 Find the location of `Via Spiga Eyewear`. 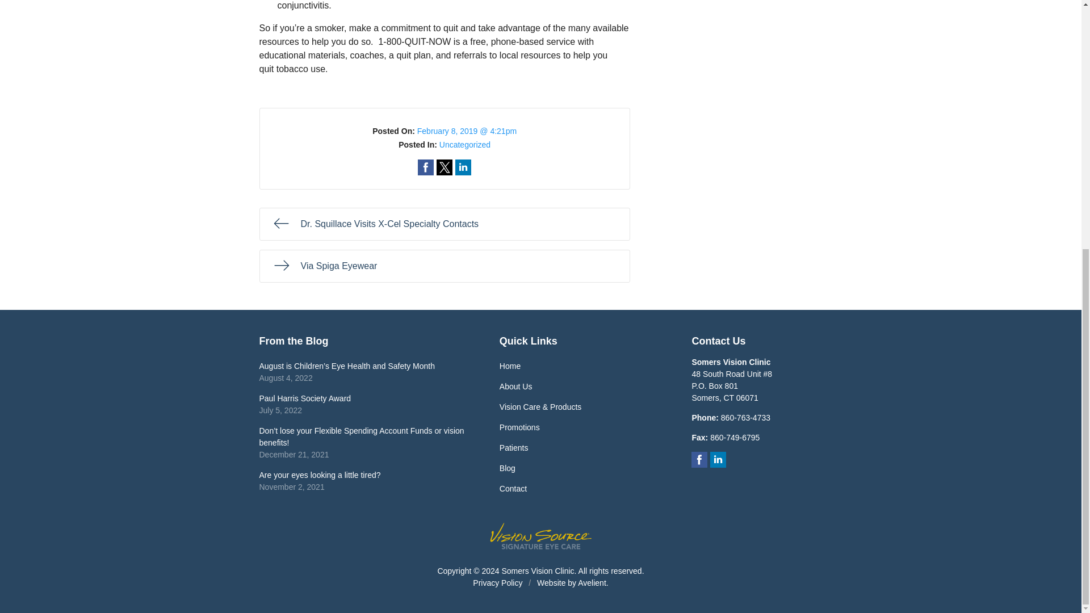

Via Spiga Eyewear is located at coordinates (444, 266).